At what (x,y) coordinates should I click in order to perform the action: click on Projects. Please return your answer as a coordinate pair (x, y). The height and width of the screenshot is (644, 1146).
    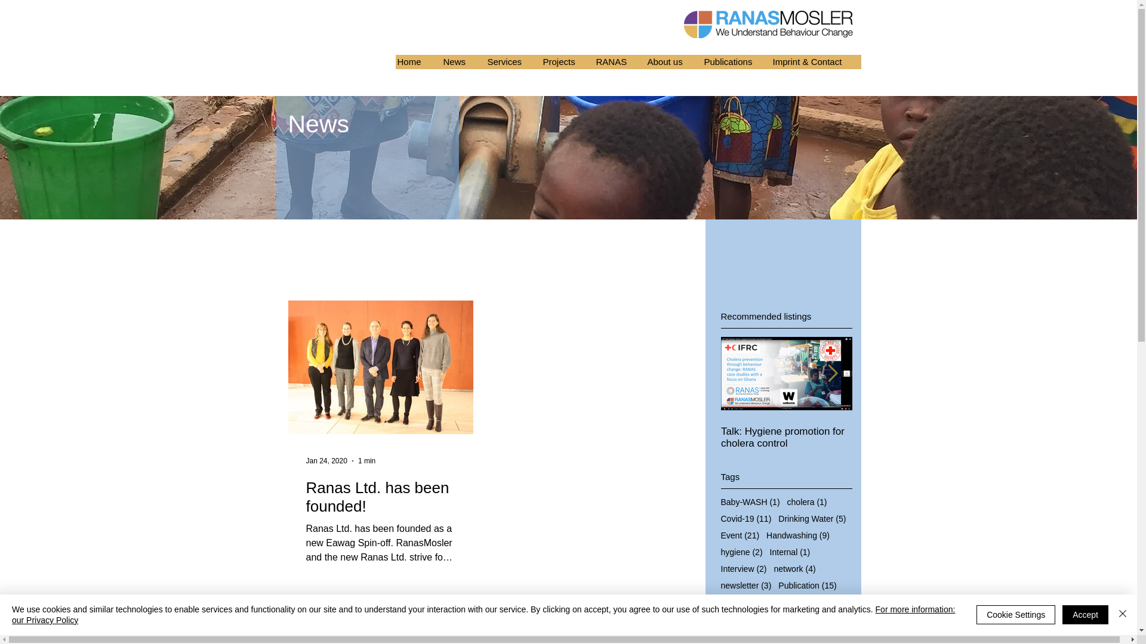
    Looking at the image, I should click on (567, 61).